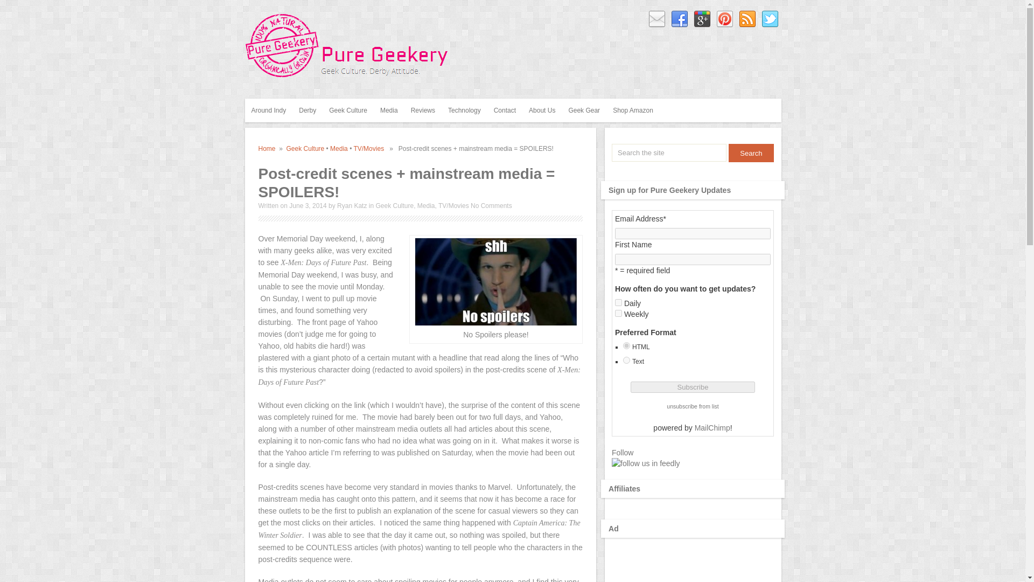  Describe the element at coordinates (504, 110) in the screenshot. I see `Contact` at that location.